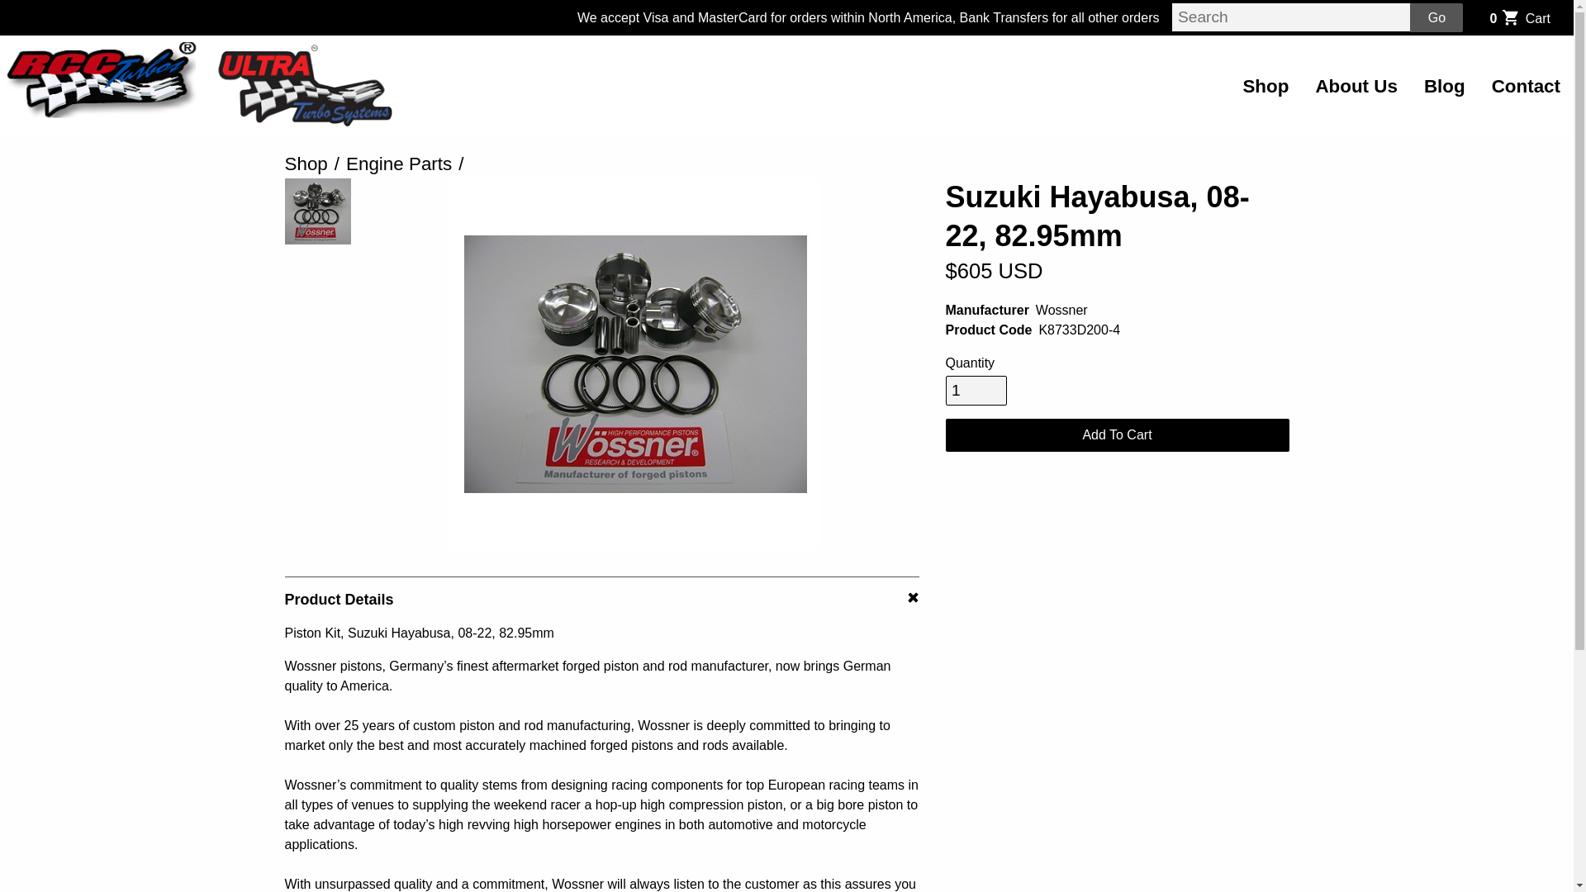 Image resolution: width=1586 pixels, height=892 pixels. What do you see at coordinates (1117, 434) in the screenshot?
I see `Add To Cart` at bounding box center [1117, 434].